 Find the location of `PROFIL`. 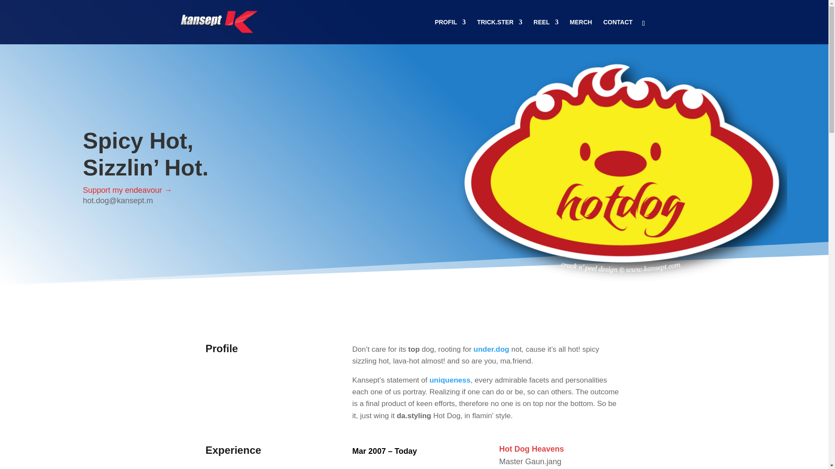

PROFIL is located at coordinates (451, 31).